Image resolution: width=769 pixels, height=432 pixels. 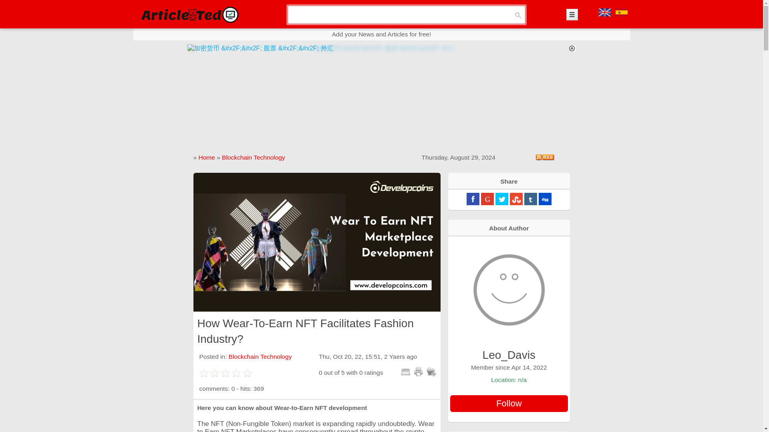 What do you see at coordinates (189, 14) in the screenshot?
I see `ArticleTed -  News and Articles` at bounding box center [189, 14].